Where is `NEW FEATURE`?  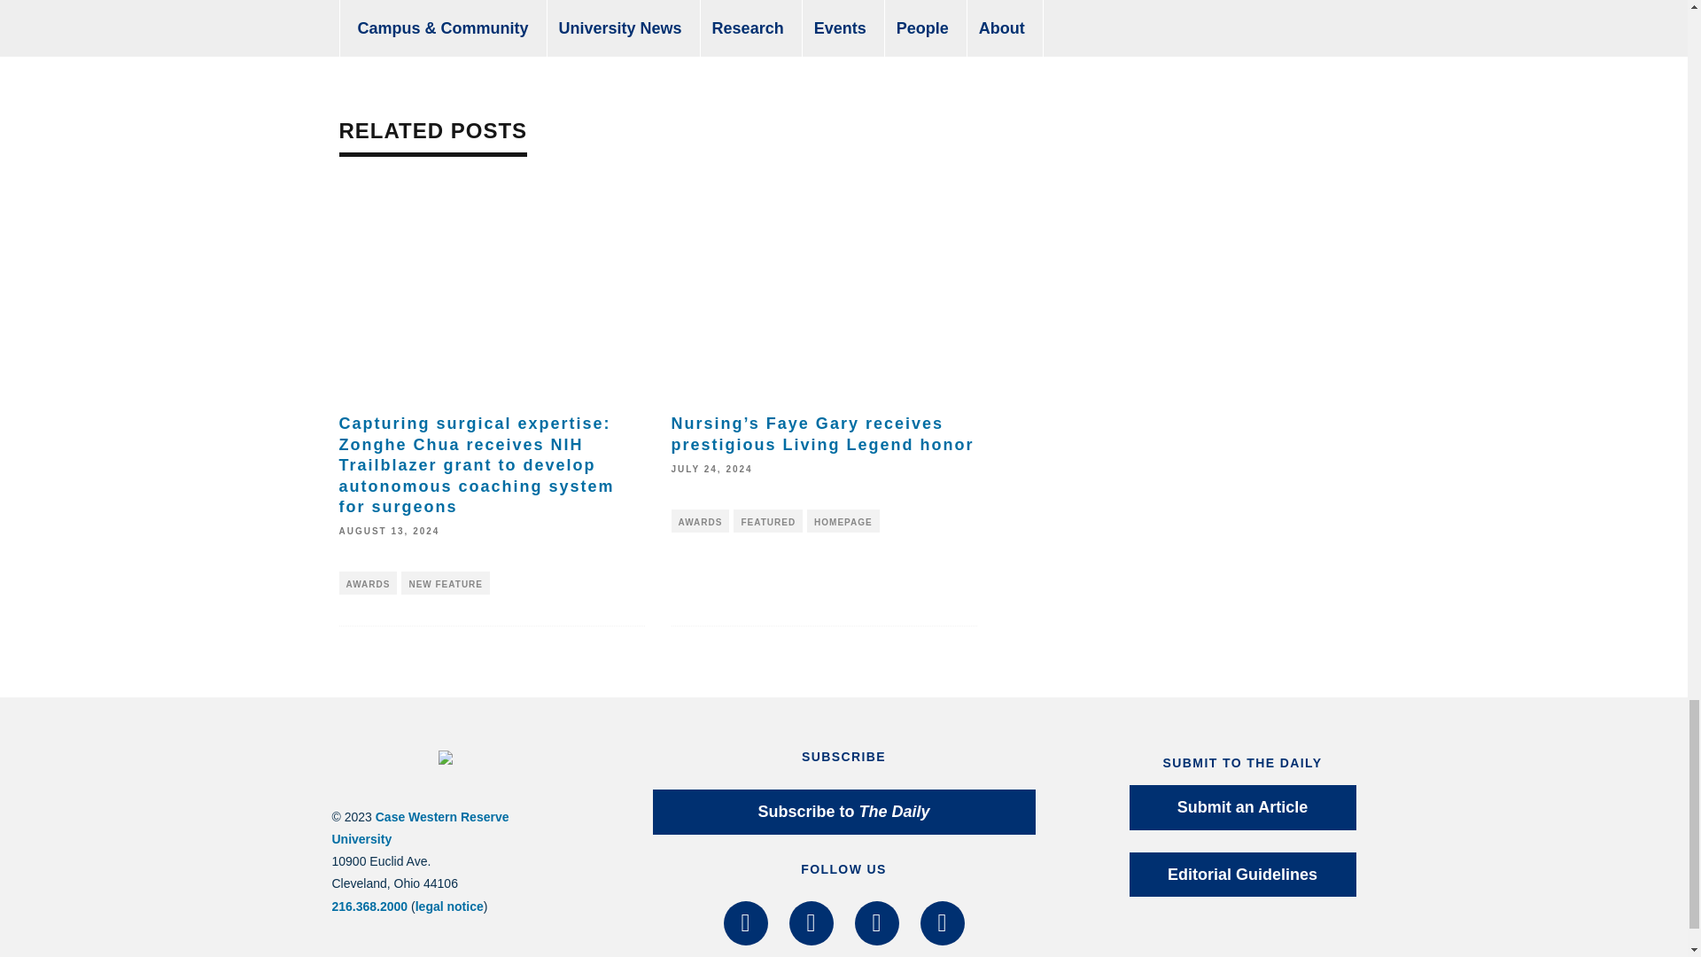
NEW FEATURE is located at coordinates (445, 582).